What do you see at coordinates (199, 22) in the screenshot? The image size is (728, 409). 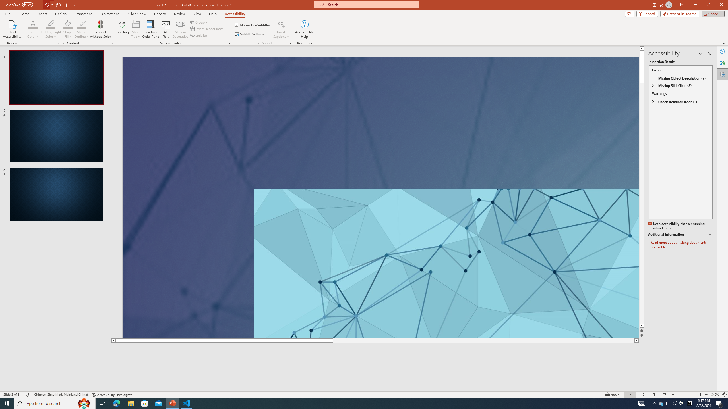 I see `Group` at bounding box center [199, 22].